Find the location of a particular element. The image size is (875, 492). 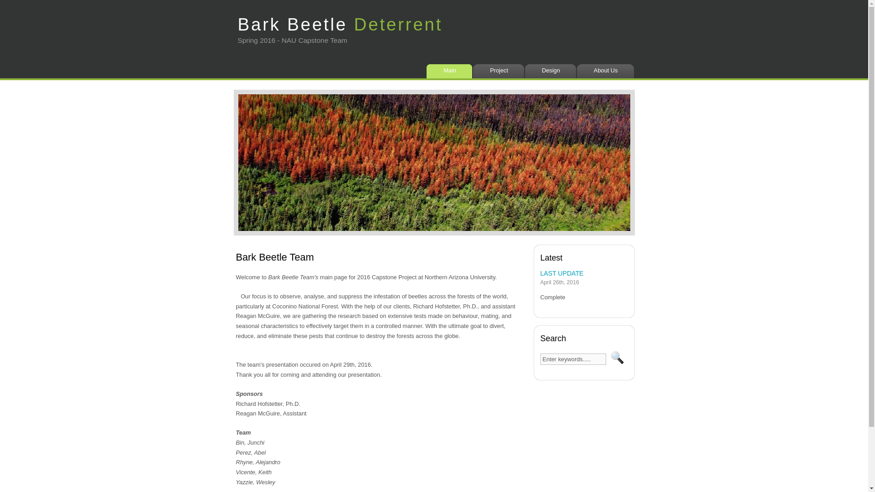

Project is located at coordinates (500, 71).